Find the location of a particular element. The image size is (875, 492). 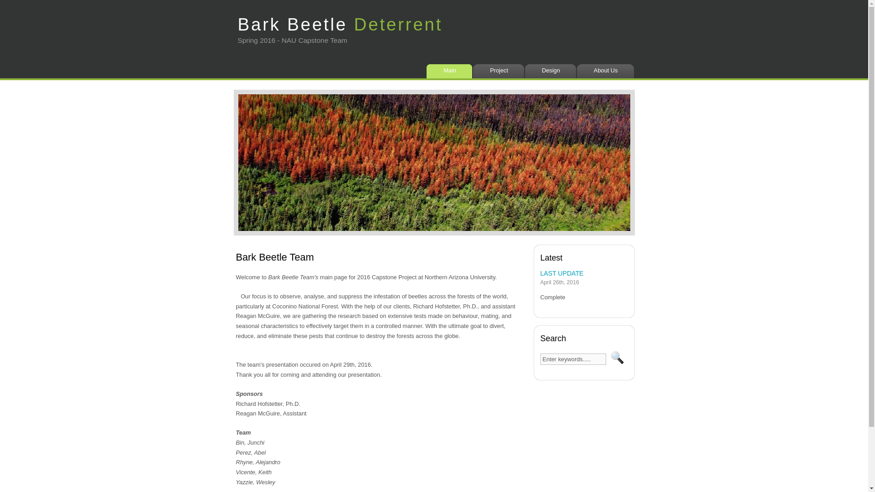

Project is located at coordinates (500, 71).